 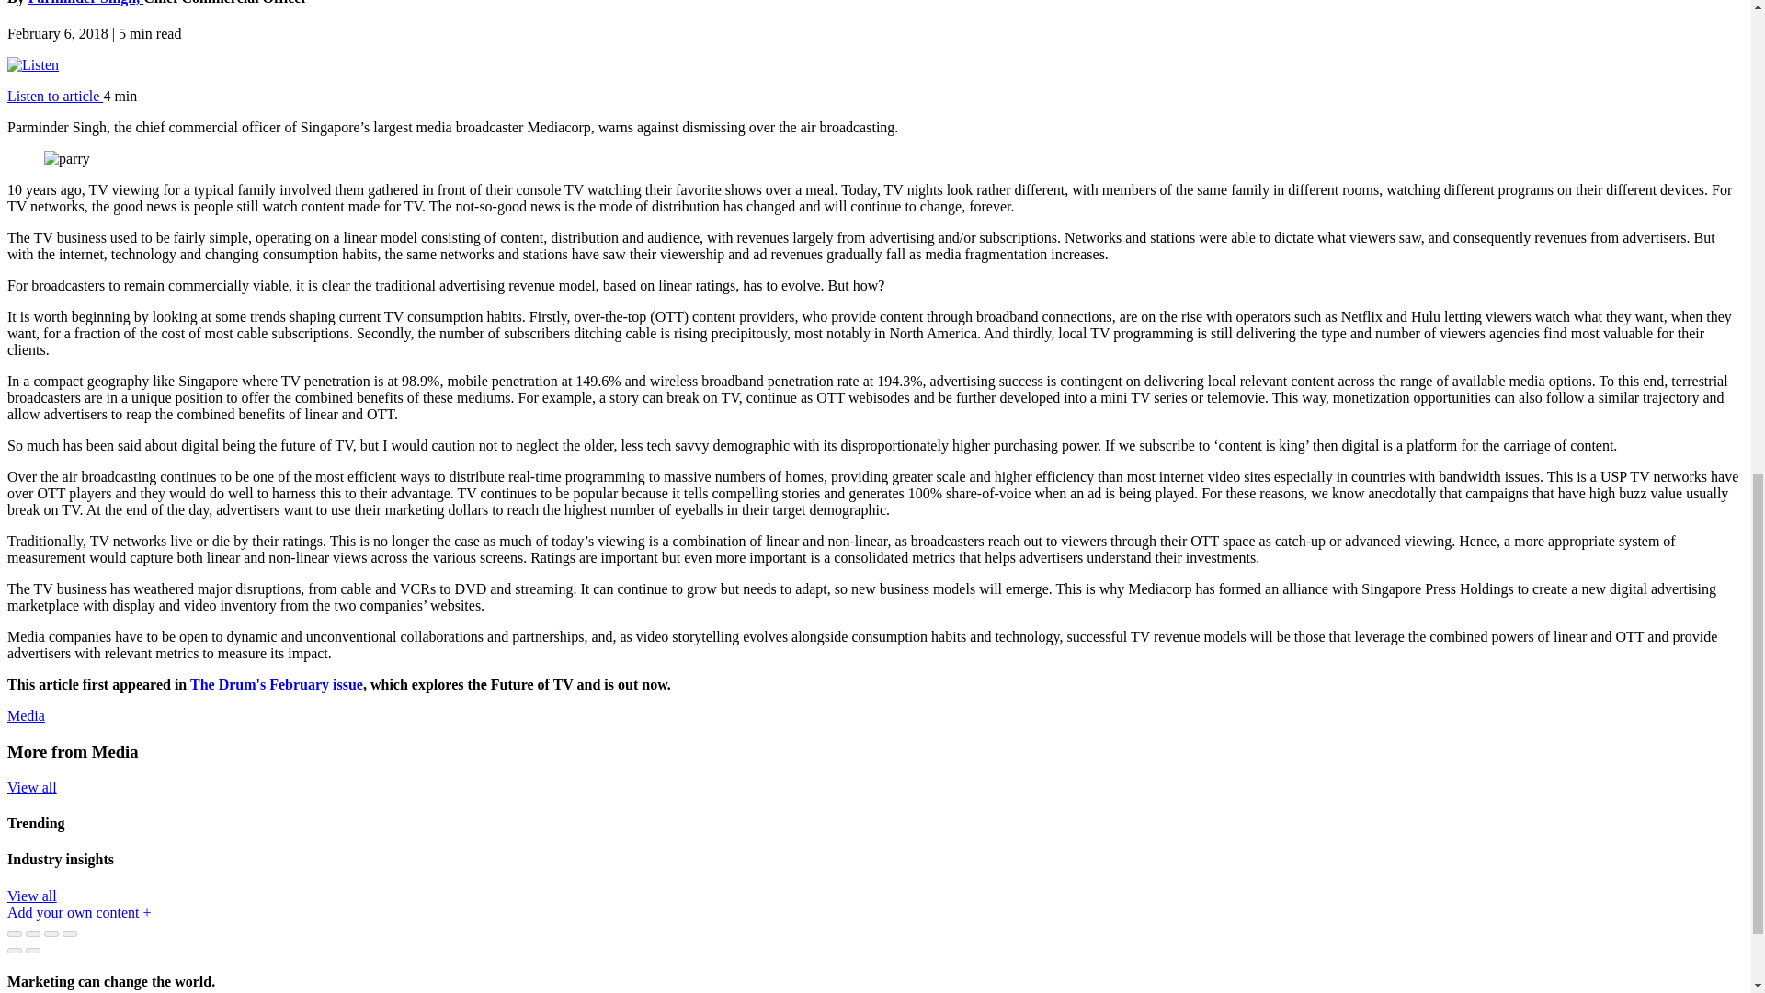 What do you see at coordinates (31, 896) in the screenshot?
I see `View all` at bounding box center [31, 896].